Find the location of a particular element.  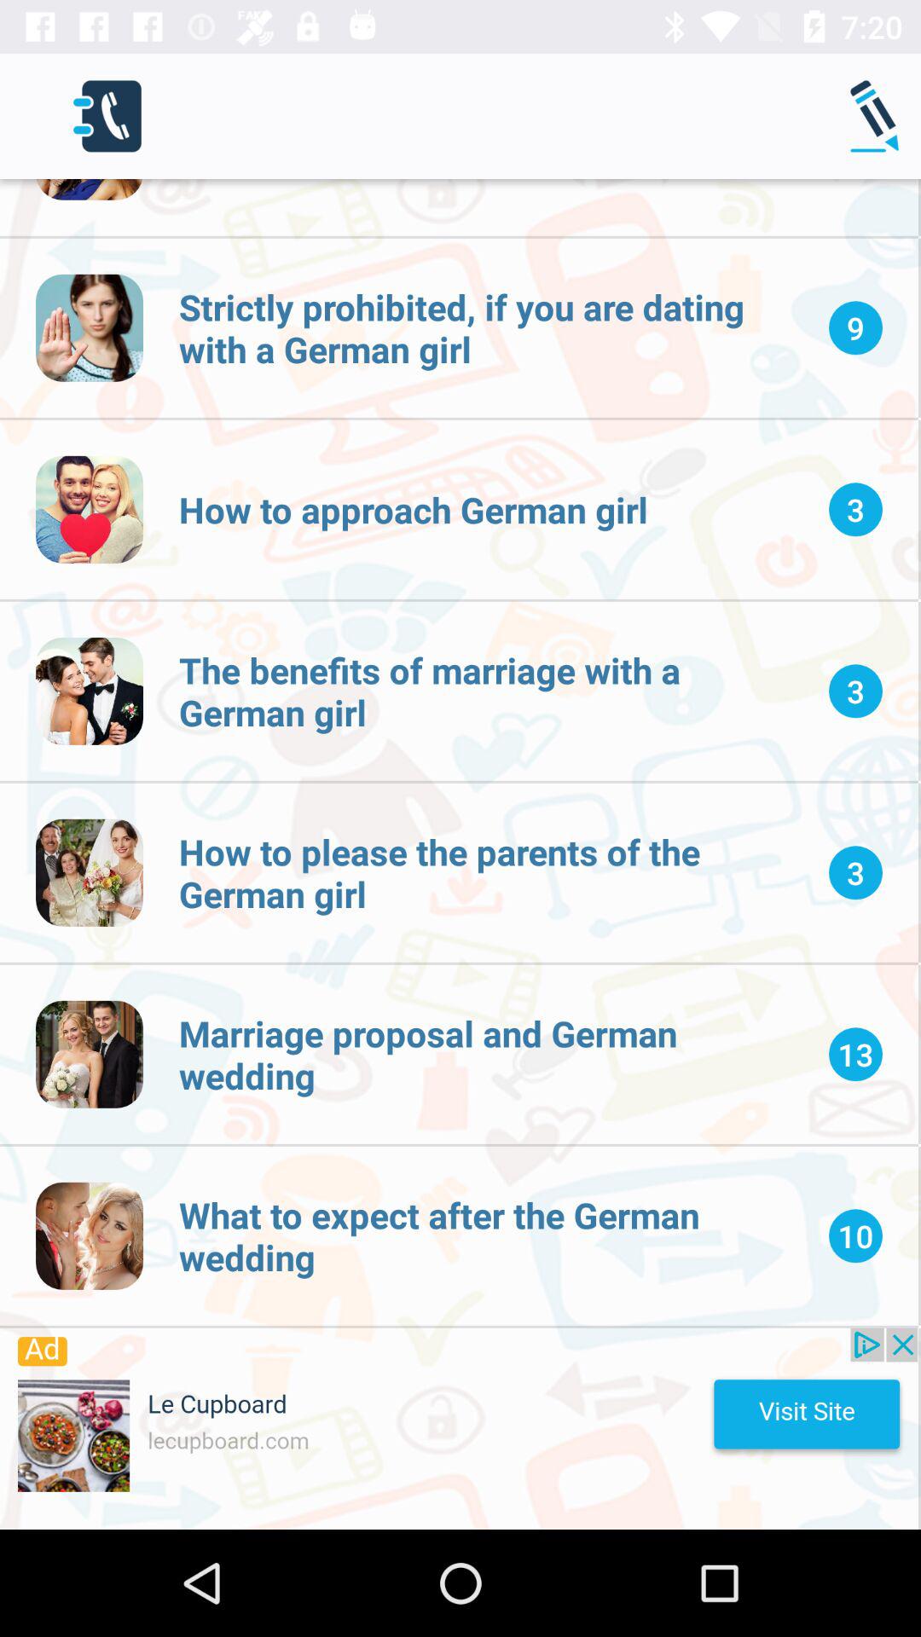

select the 3rd icon is located at coordinates (90, 510).